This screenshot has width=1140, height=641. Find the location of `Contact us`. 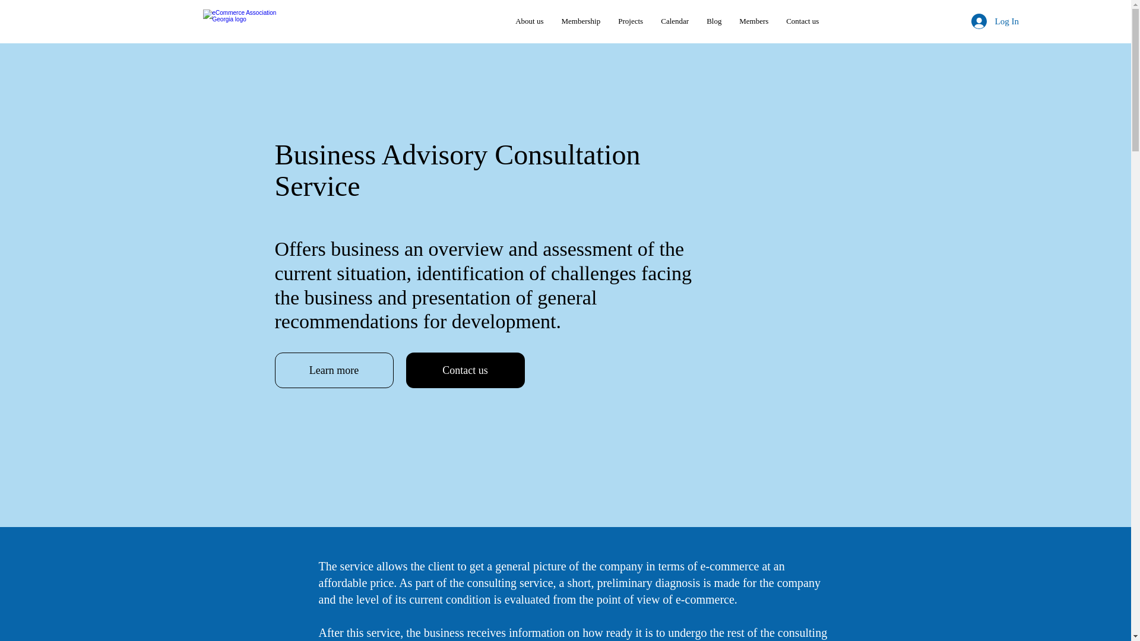

Contact us is located at coordinates (802, 21).